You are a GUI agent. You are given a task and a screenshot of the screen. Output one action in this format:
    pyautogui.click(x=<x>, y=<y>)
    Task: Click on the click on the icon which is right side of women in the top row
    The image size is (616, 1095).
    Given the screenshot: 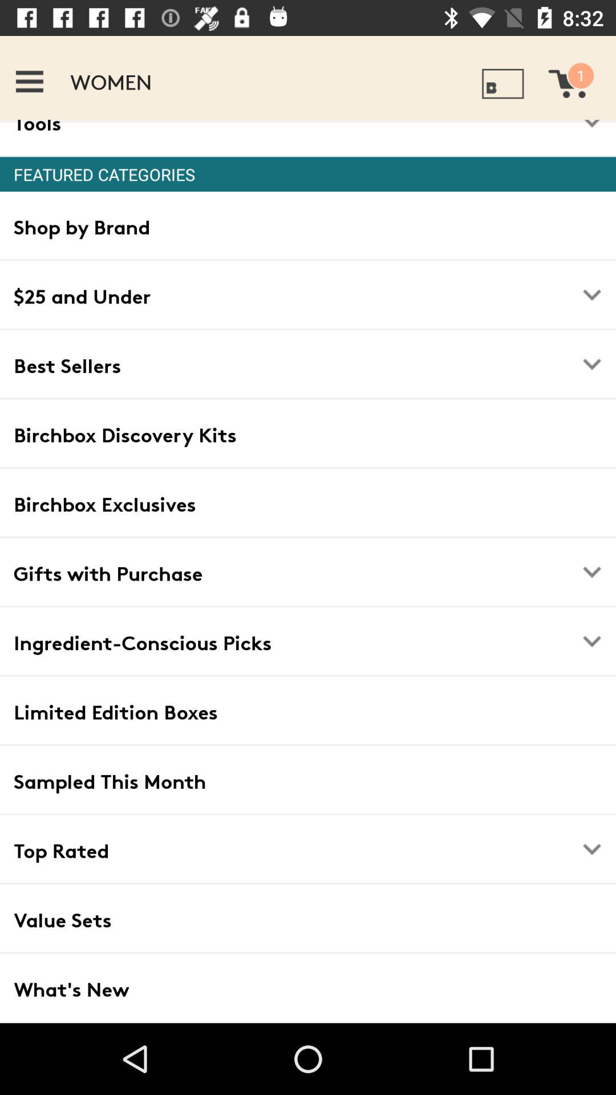 What is the action you would take?
    pyautogui.click(x=503, y=83)
    